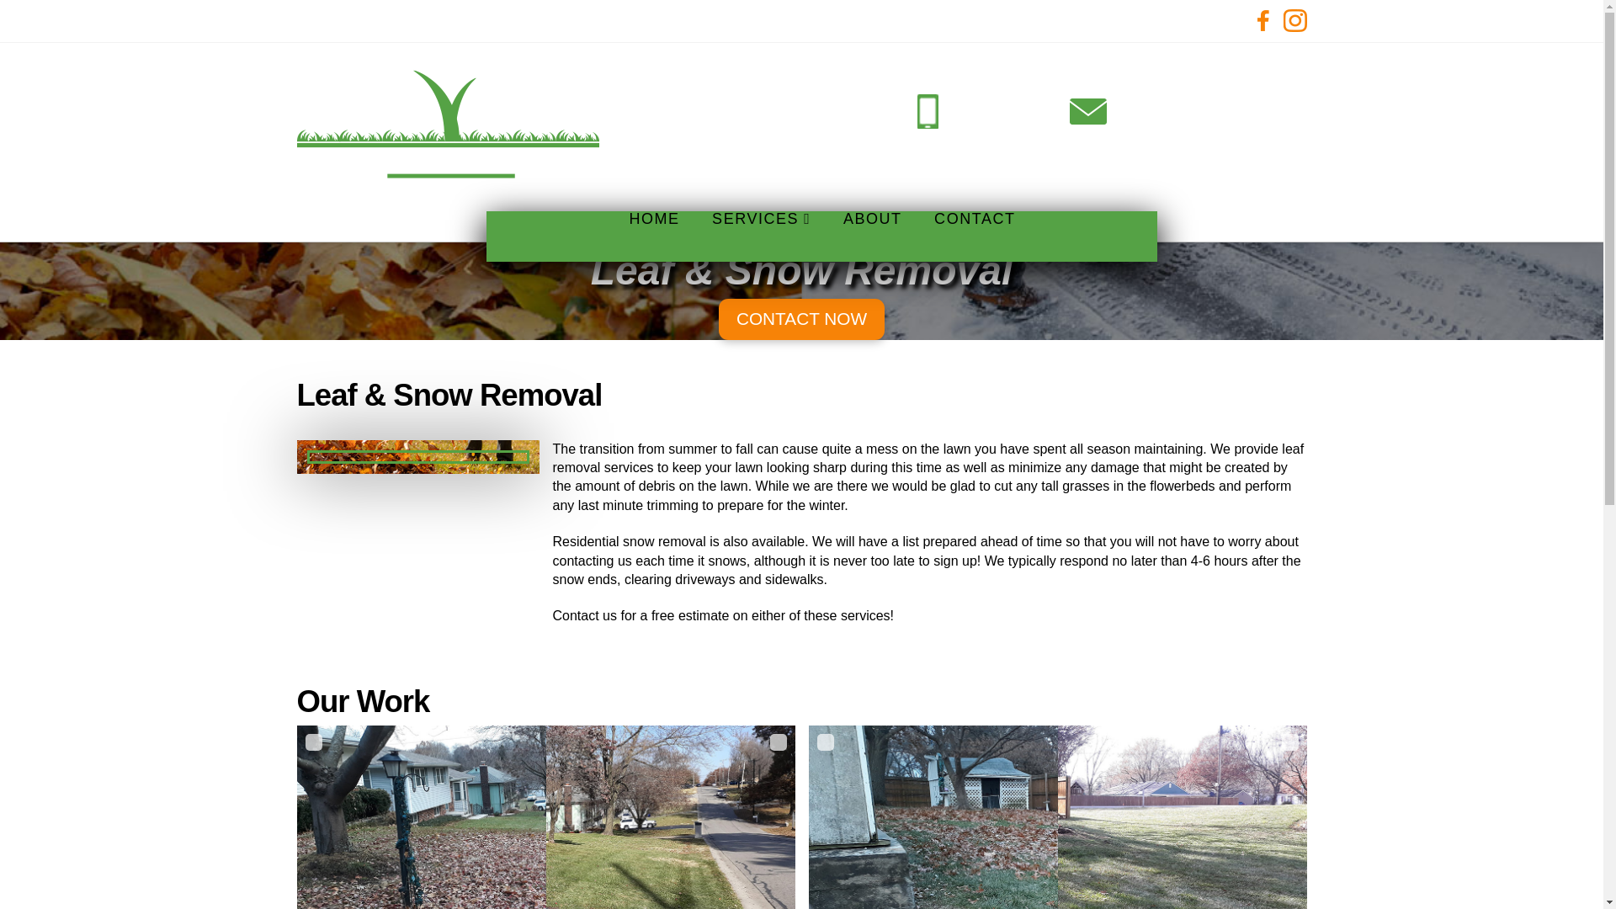 The image size is (1616, 909). I want to click on Contact us for a free estimate on either of these services!, so click(722, 614).